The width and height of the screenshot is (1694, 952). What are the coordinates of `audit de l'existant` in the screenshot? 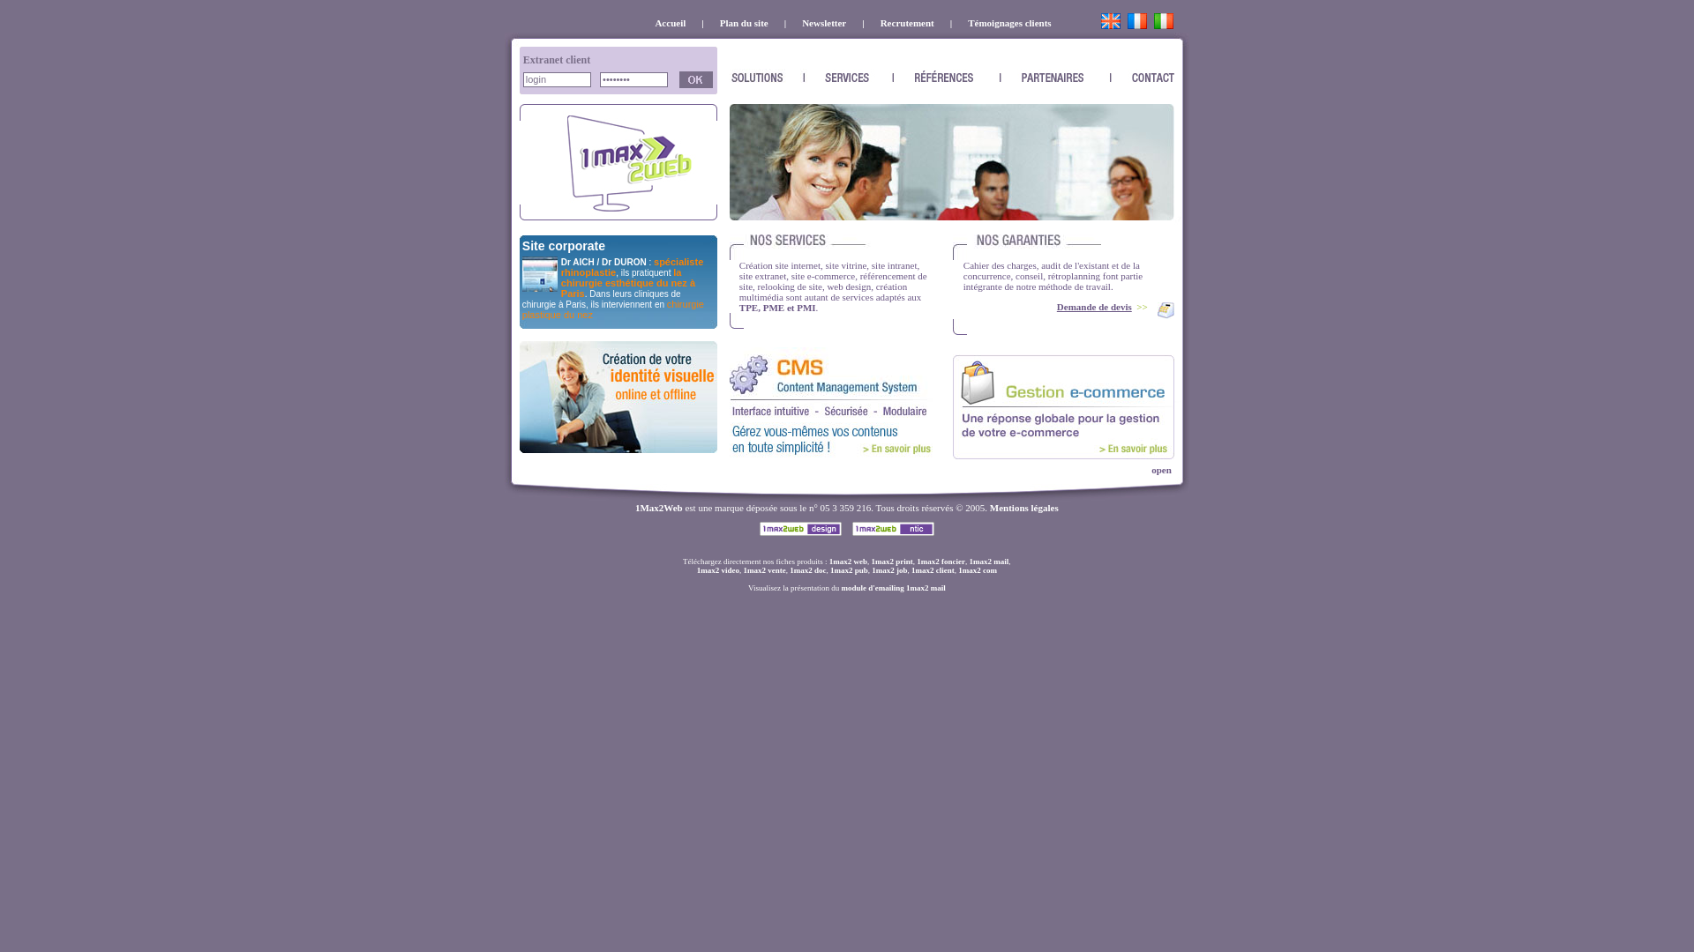 It's located at (1075, 265).